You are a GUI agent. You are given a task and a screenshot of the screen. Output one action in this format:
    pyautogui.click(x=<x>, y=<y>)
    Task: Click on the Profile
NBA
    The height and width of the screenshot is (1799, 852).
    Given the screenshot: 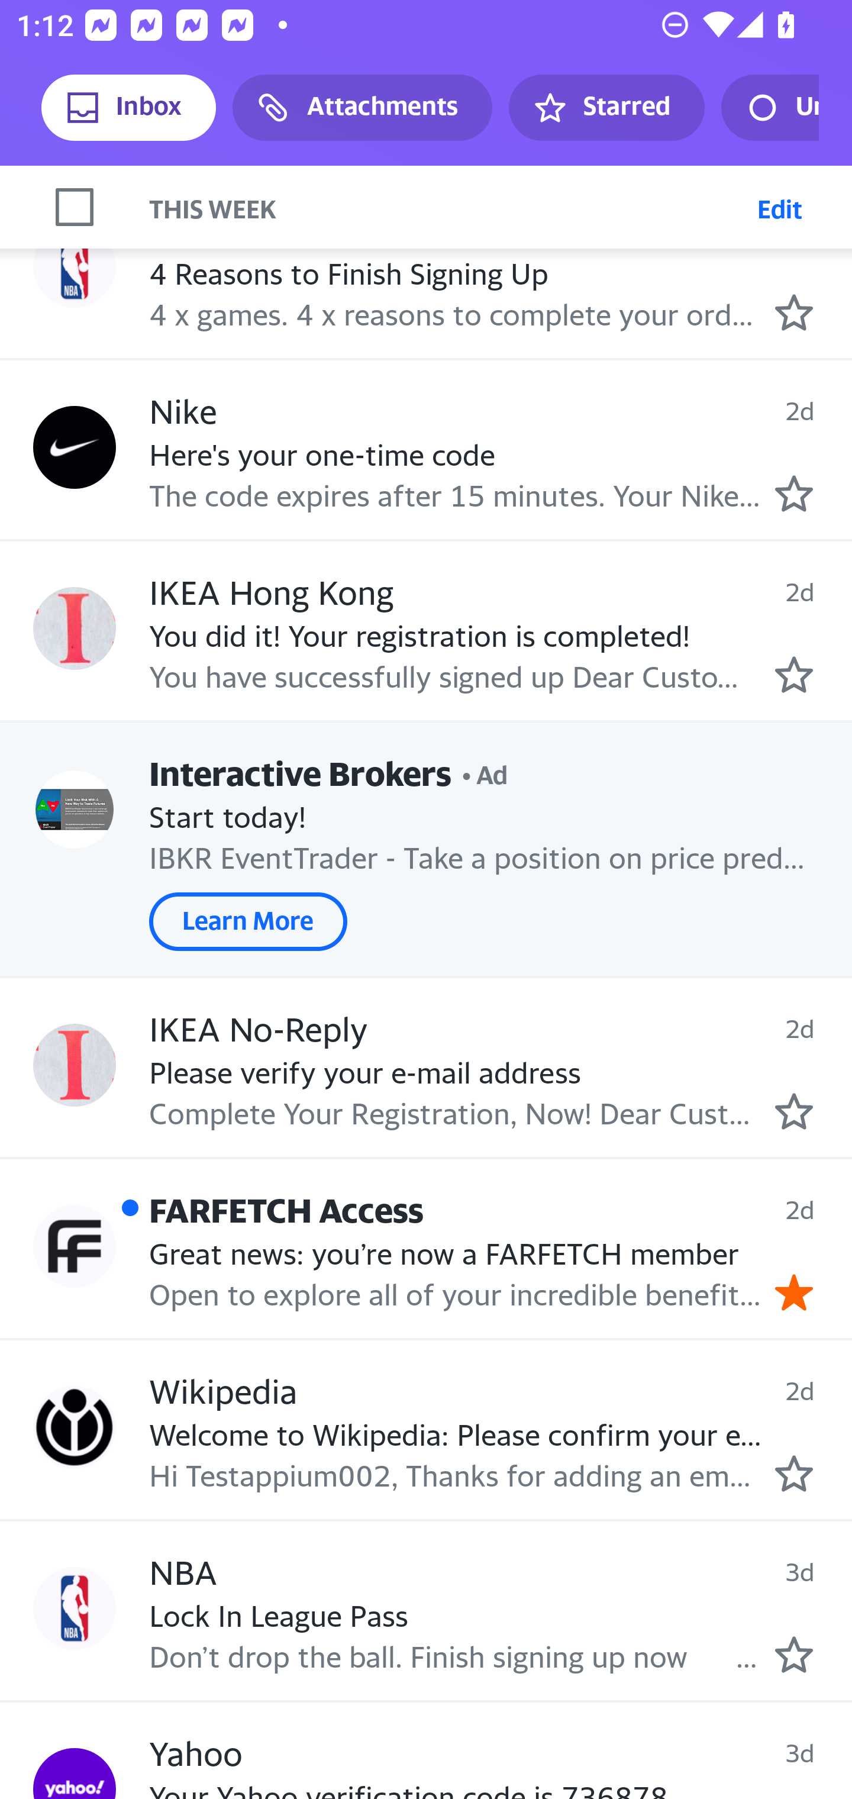 What is the action you would take?
    pyautogui.click(x=75, y=1608)
    